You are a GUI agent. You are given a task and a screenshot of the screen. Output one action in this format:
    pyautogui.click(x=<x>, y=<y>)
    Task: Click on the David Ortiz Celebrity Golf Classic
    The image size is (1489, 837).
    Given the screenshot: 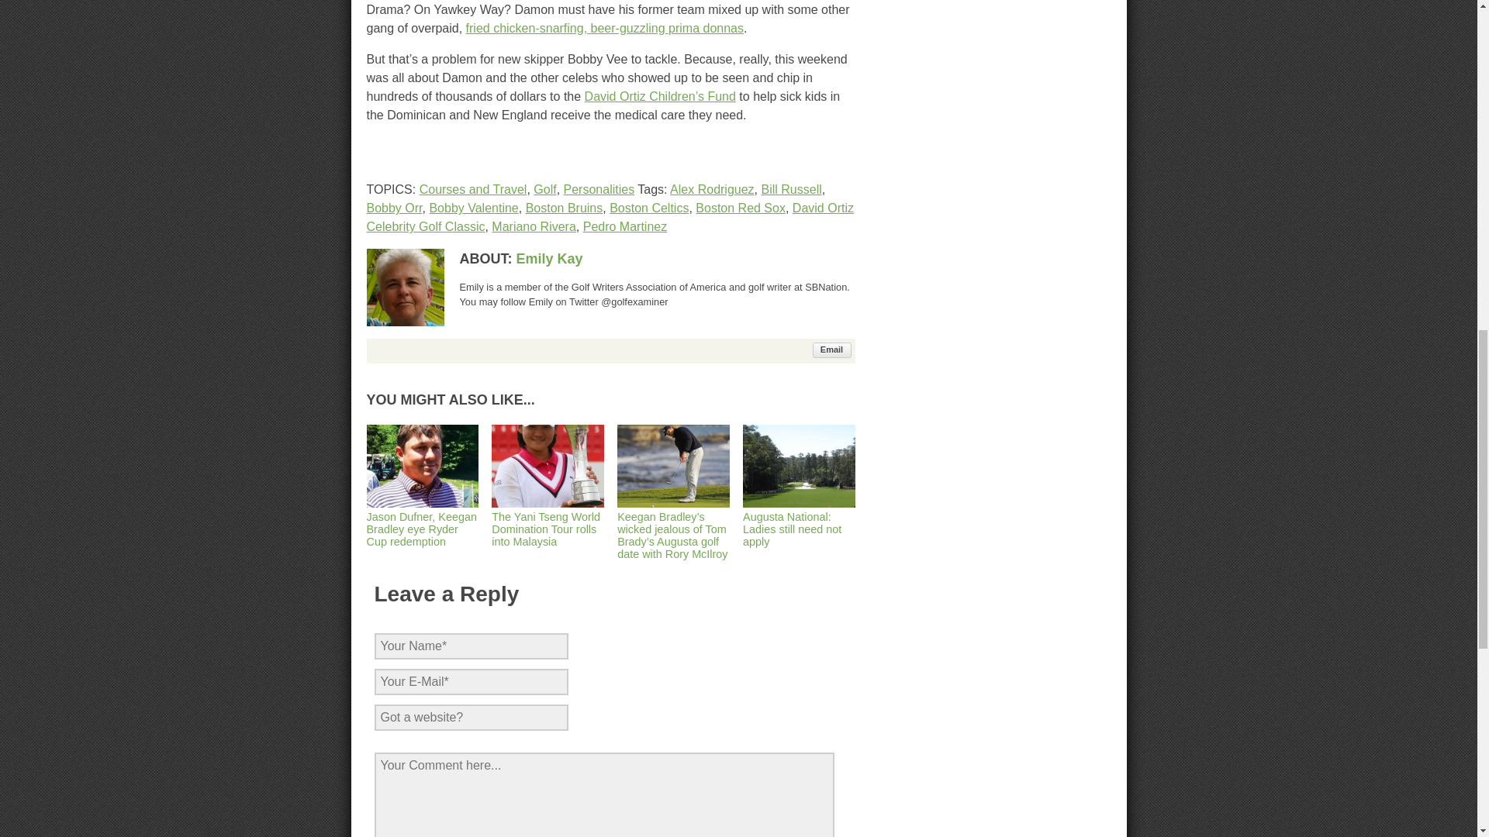 What is the action you would take?
    pyautogui.click(x=610, y=217)
    